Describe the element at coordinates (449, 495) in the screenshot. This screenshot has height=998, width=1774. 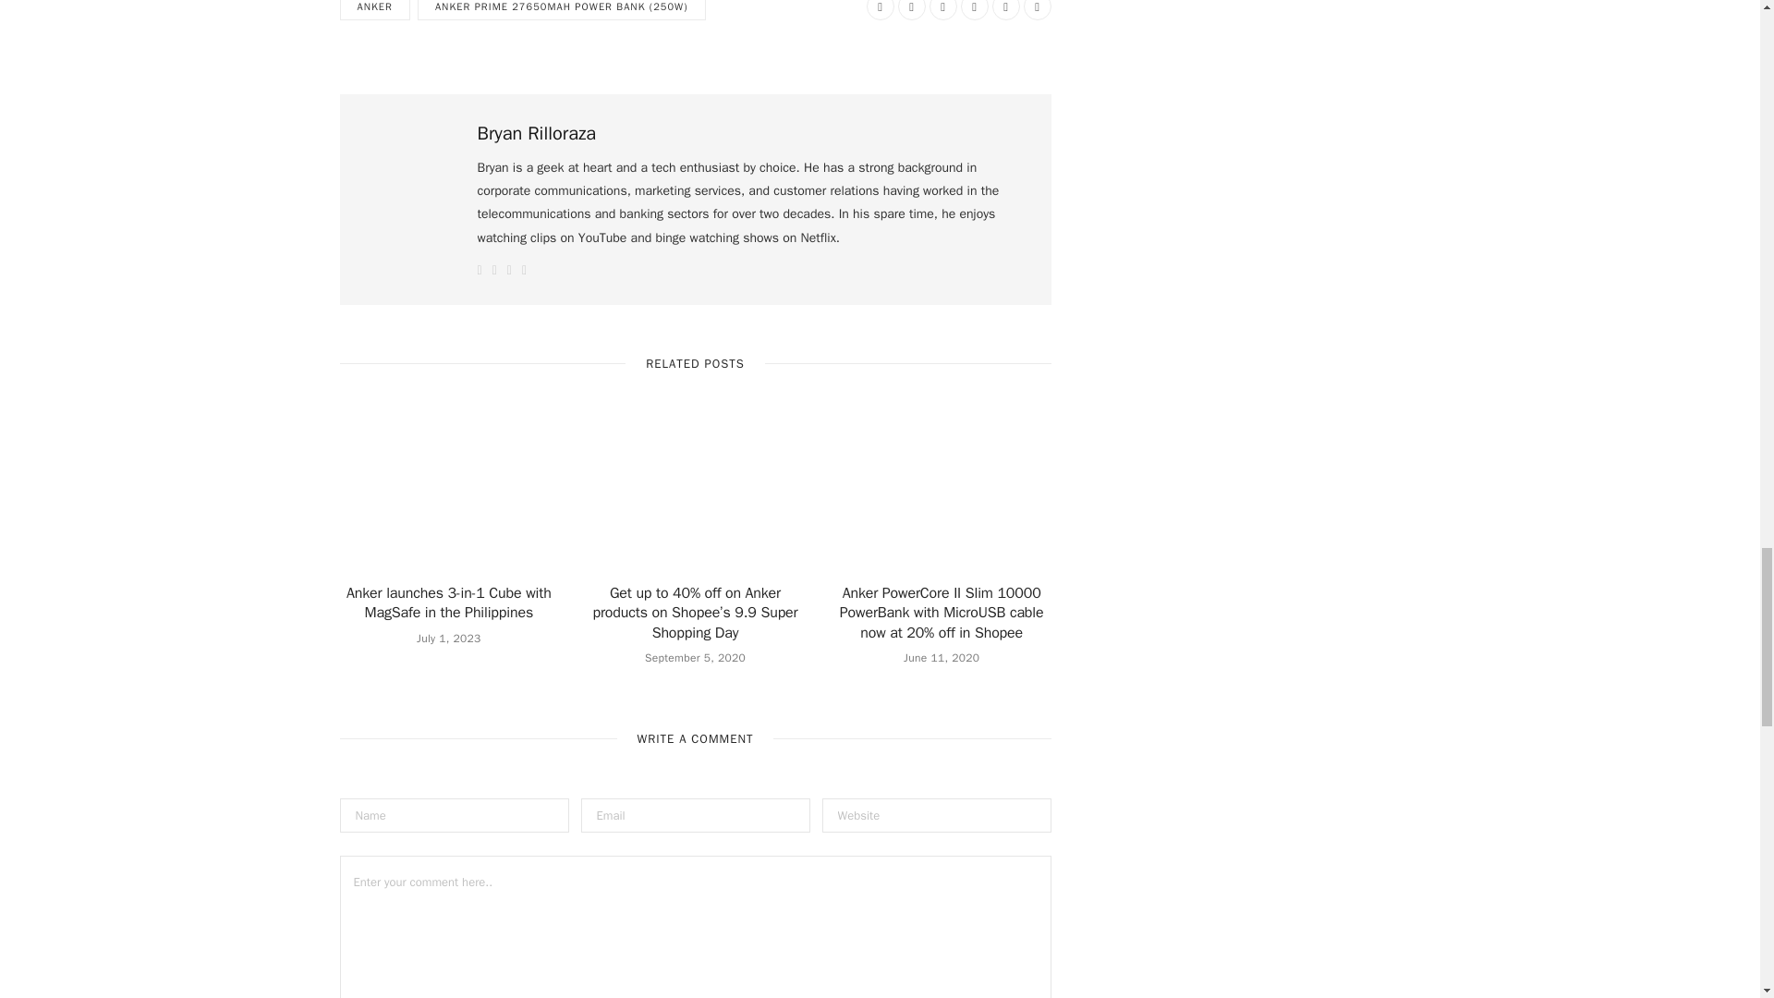
I see `Anker launches 3-in-1 Cube with MagSafe in the Philippines` at that location.